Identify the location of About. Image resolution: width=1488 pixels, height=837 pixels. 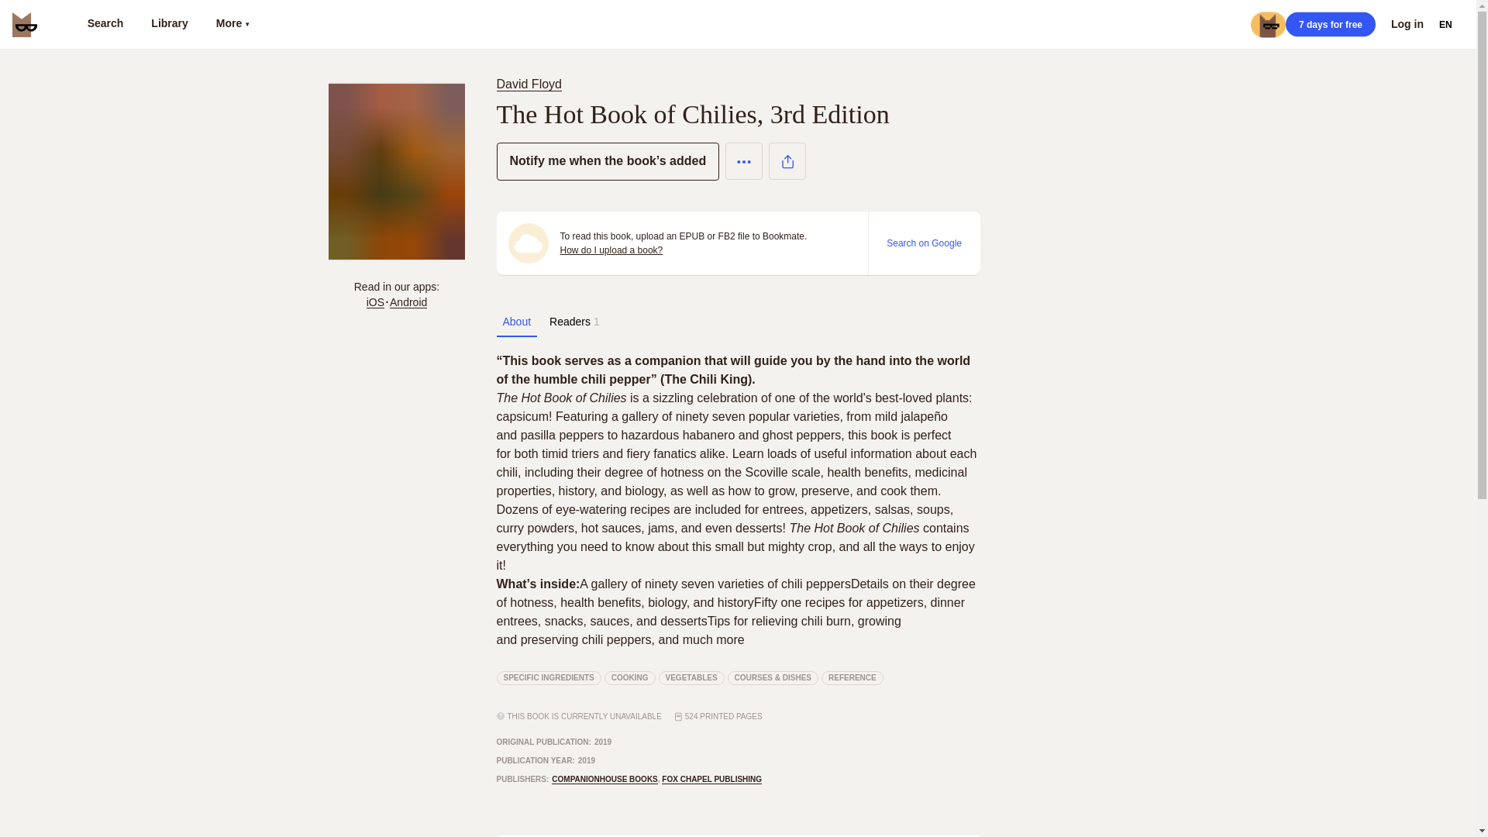
(516, 322).